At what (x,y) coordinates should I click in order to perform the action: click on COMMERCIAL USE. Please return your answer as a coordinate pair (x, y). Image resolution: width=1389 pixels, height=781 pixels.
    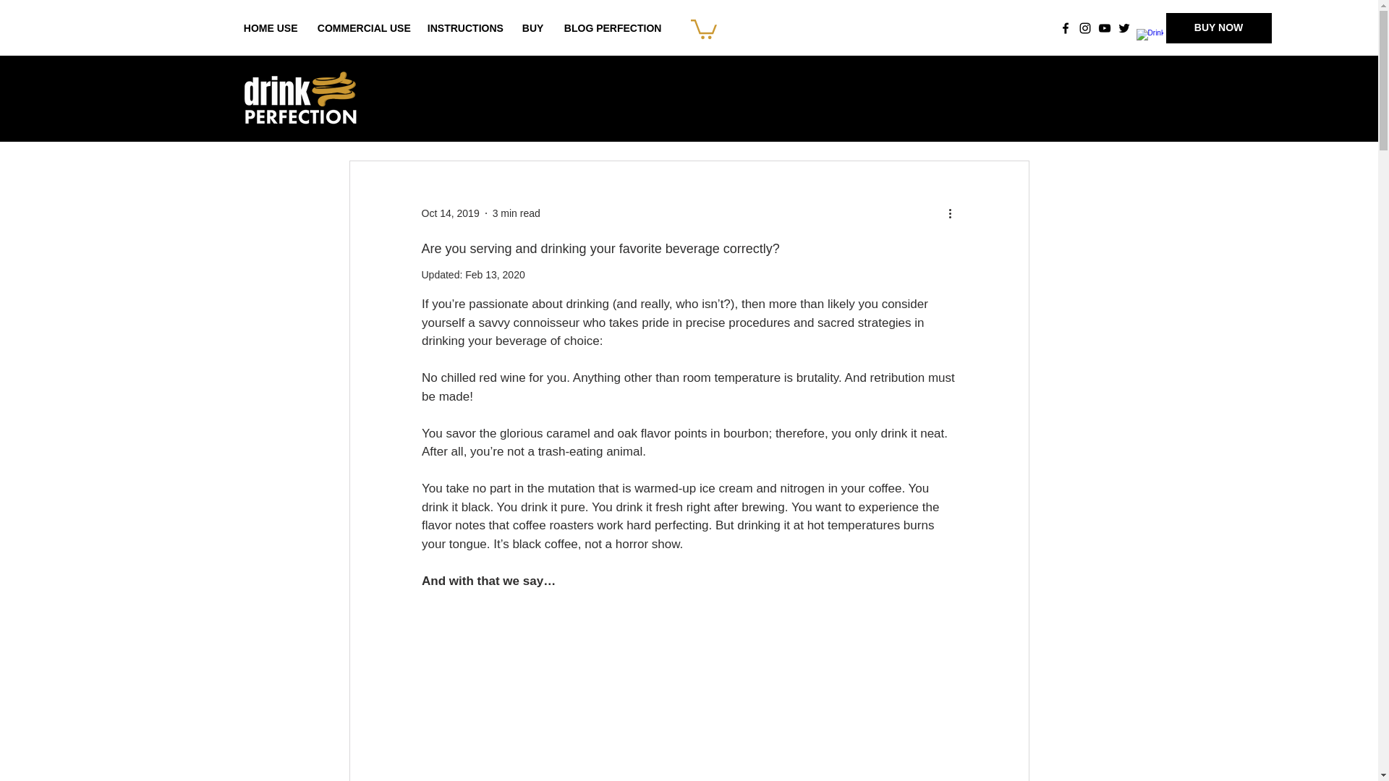
    Looking at the image, I should click on (362, 28).